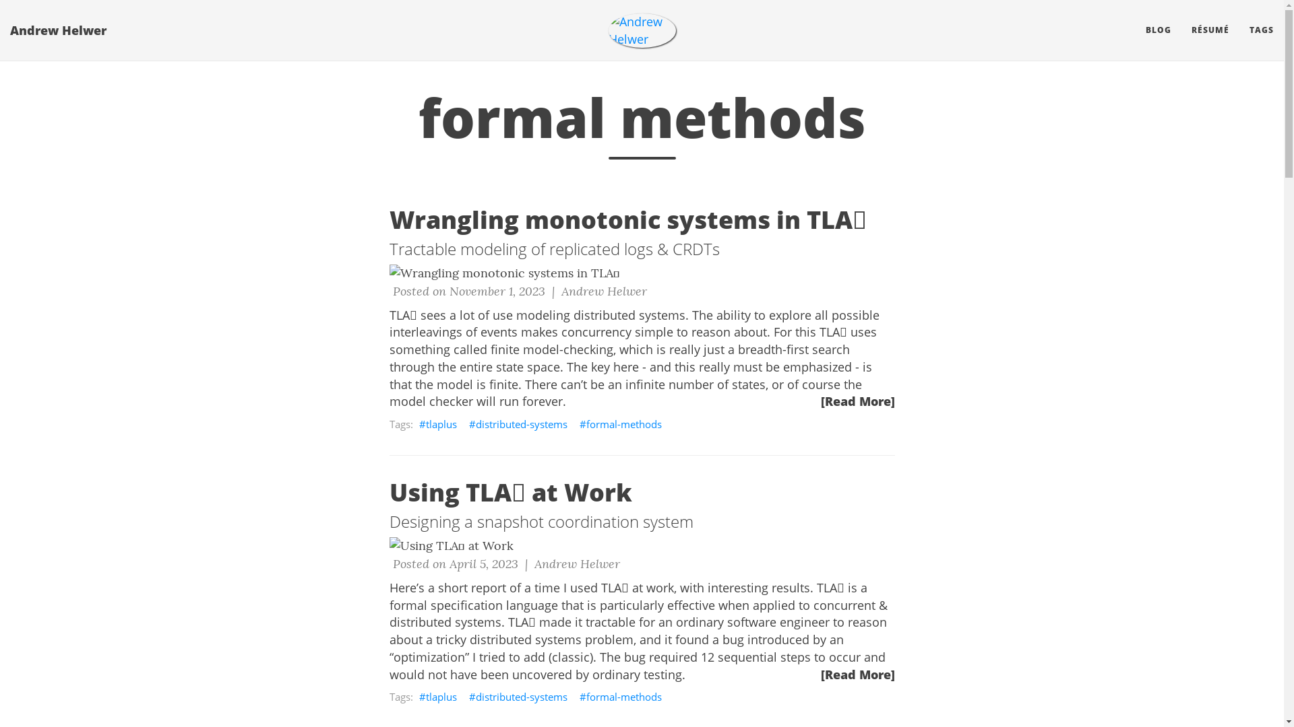  I want to click on distributed-systems, so click(518, 424).